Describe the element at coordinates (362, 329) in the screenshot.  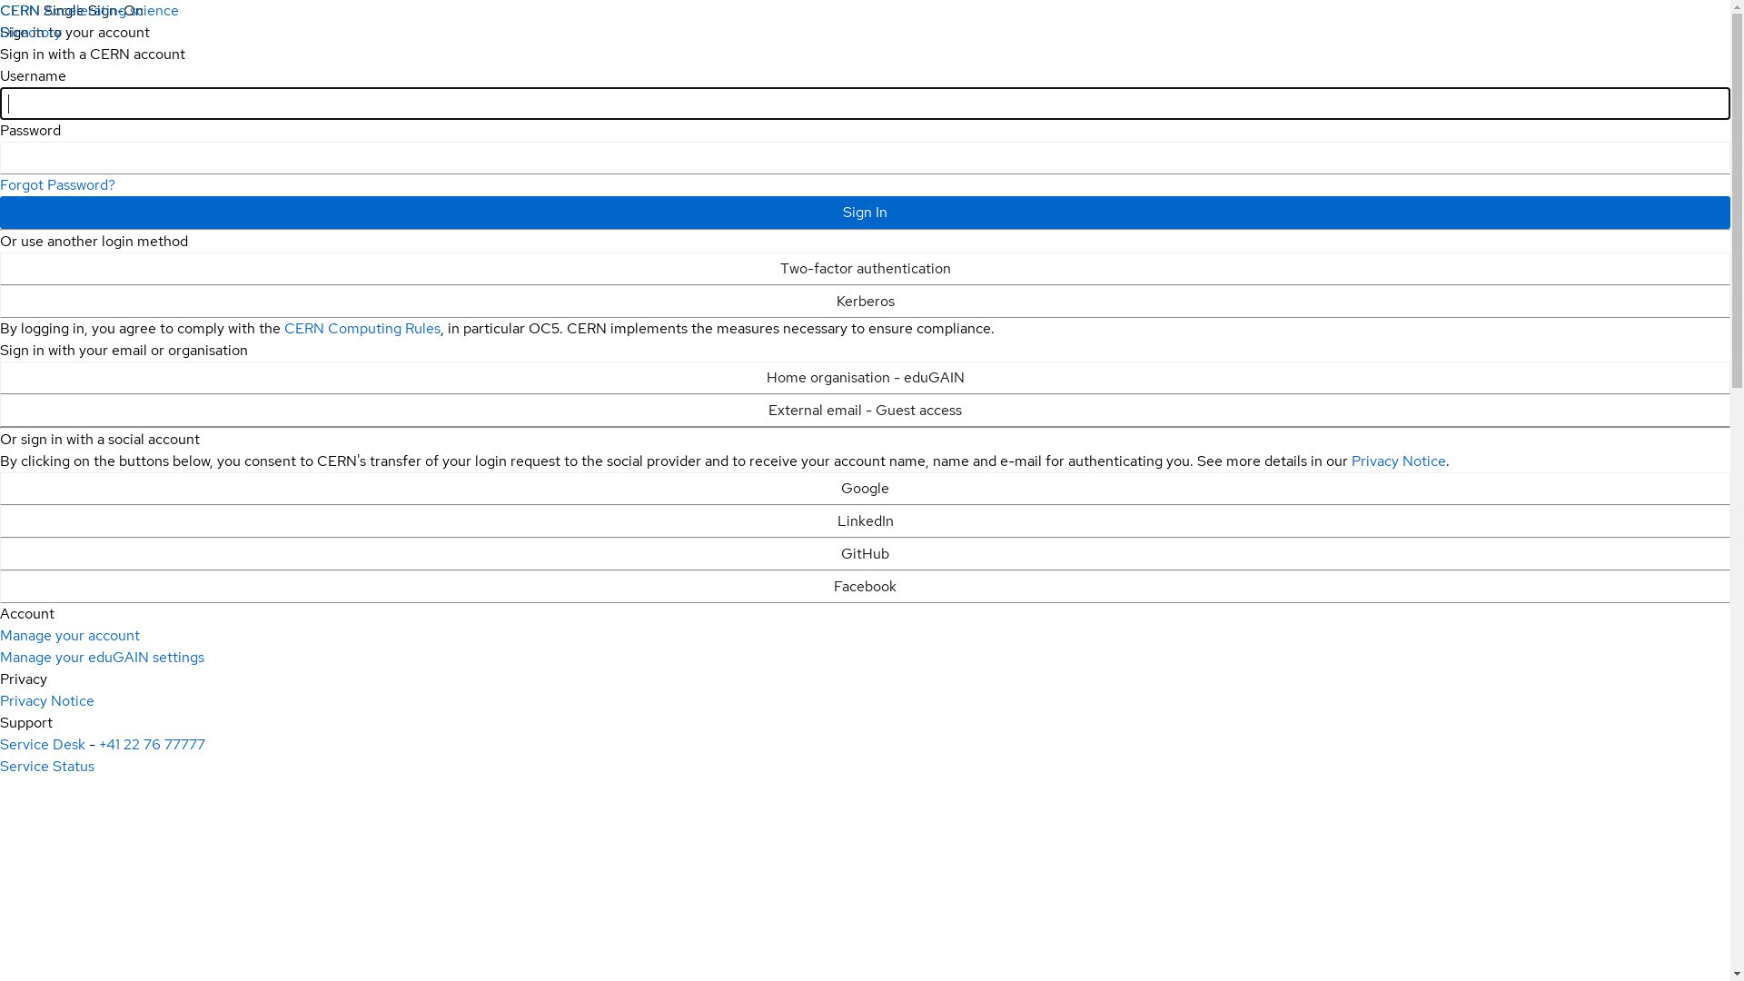
I see `CERN Computing Rules` at that location.